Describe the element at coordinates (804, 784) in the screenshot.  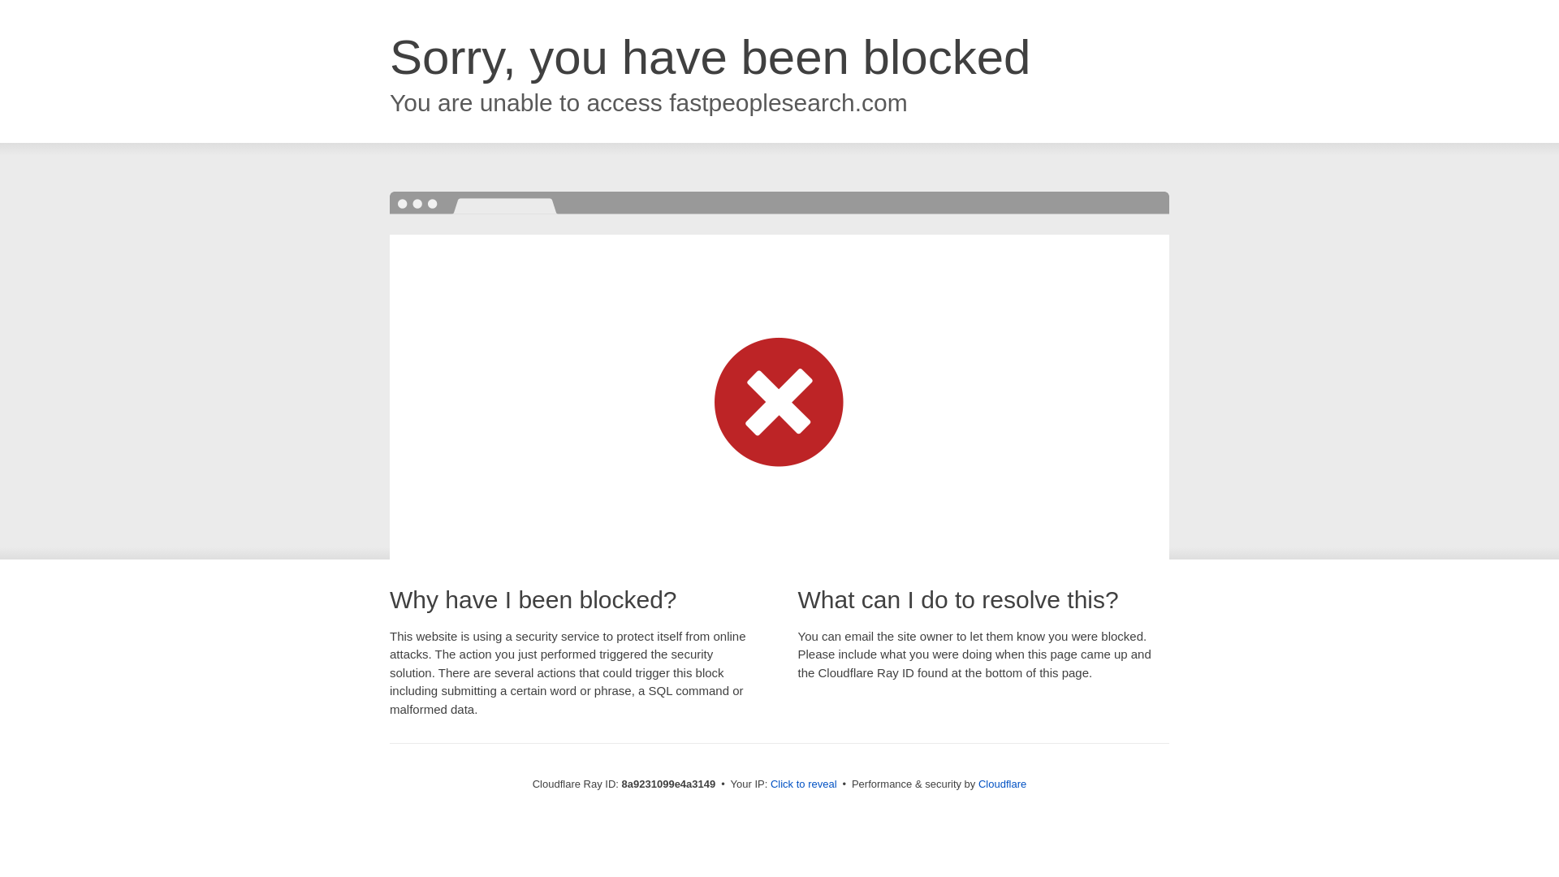
I see `Click to reveal` at that location.